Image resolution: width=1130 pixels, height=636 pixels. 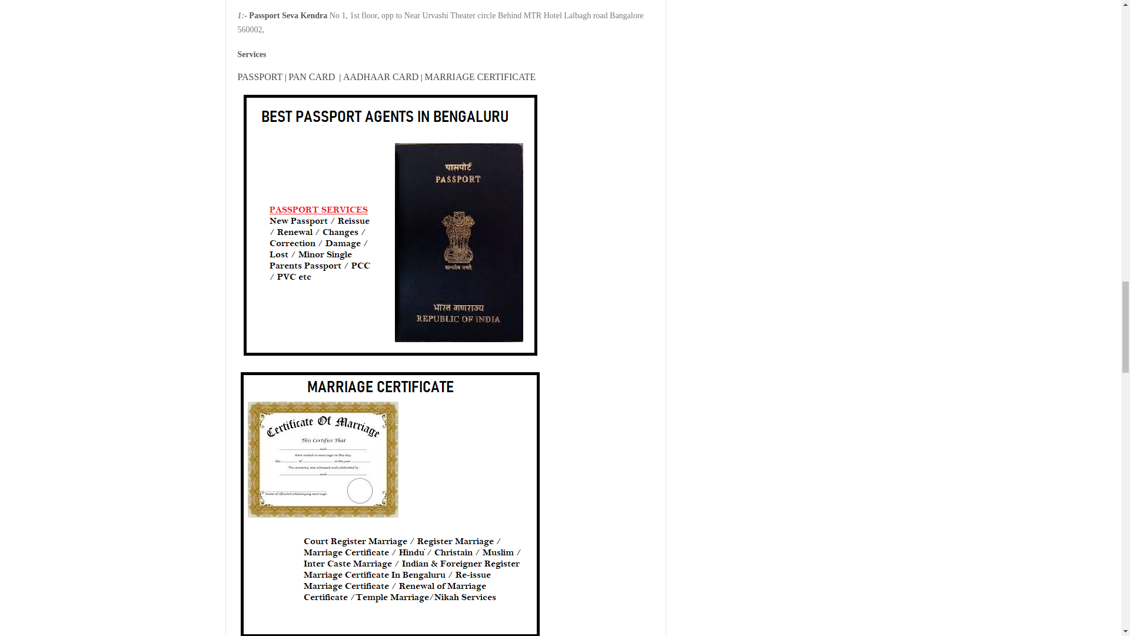 What do you see at coordinates (311, 77) in the screenshot?
I see `PAN CARD` at bounding box center [311, 77].